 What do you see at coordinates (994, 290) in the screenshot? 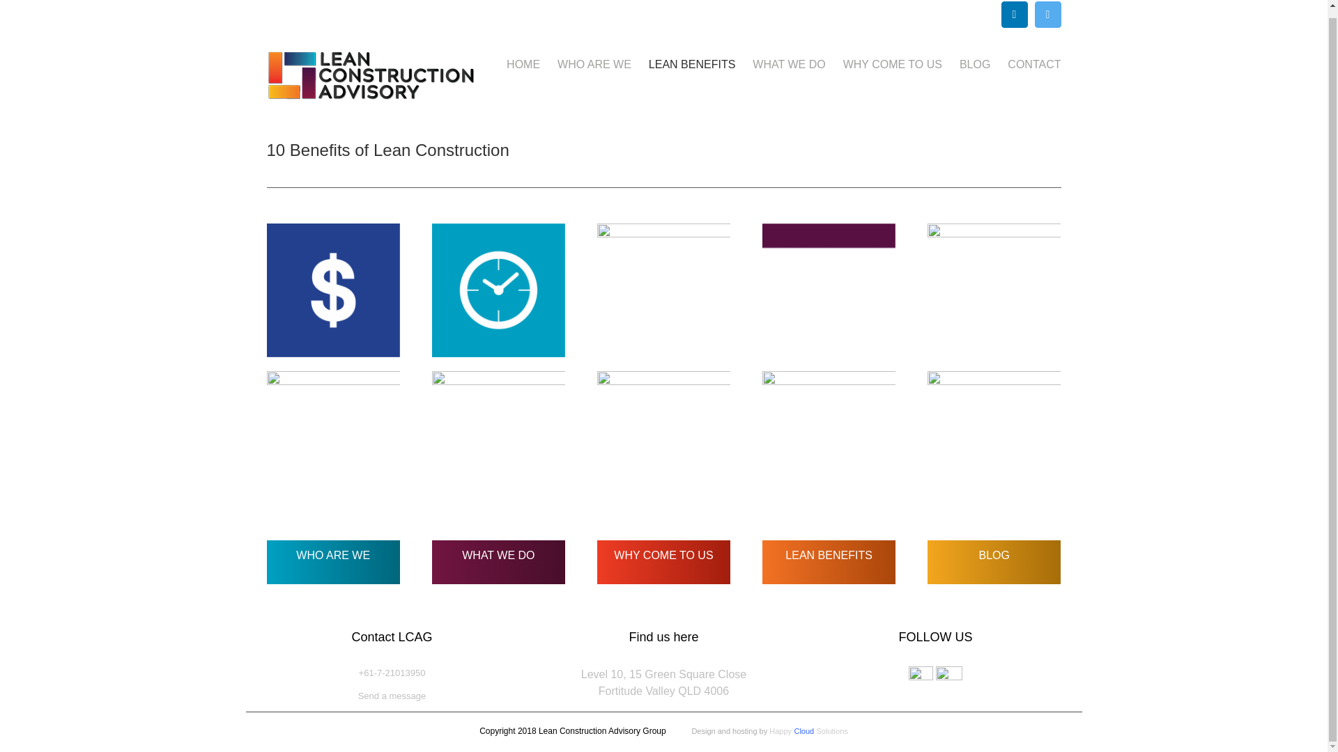
I see `WHAT WE DO` at bounding box center [994, 290].